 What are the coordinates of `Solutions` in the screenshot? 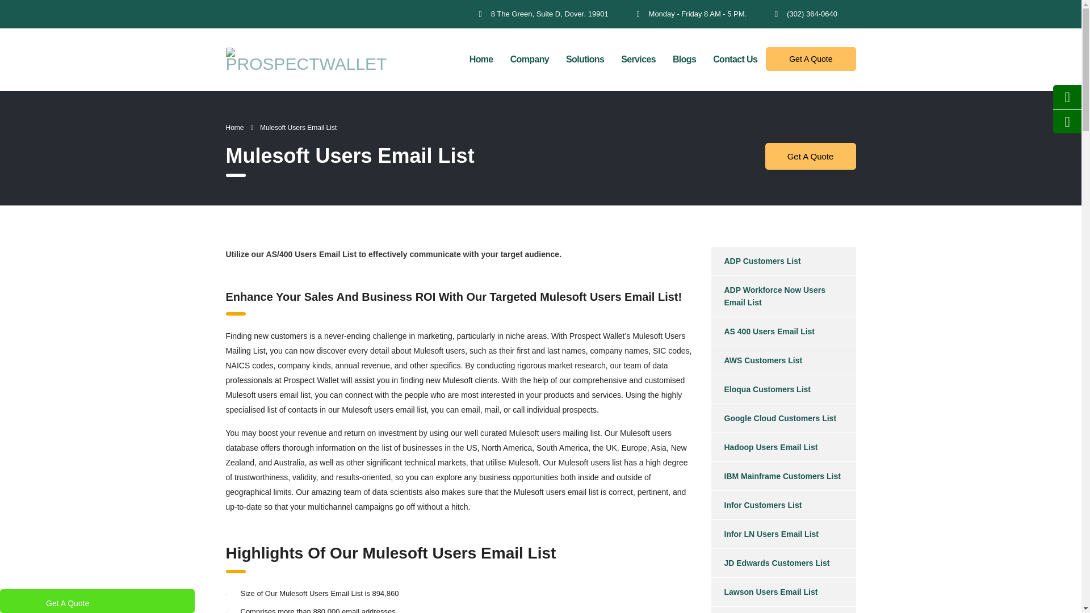 It's located at (585, 60).